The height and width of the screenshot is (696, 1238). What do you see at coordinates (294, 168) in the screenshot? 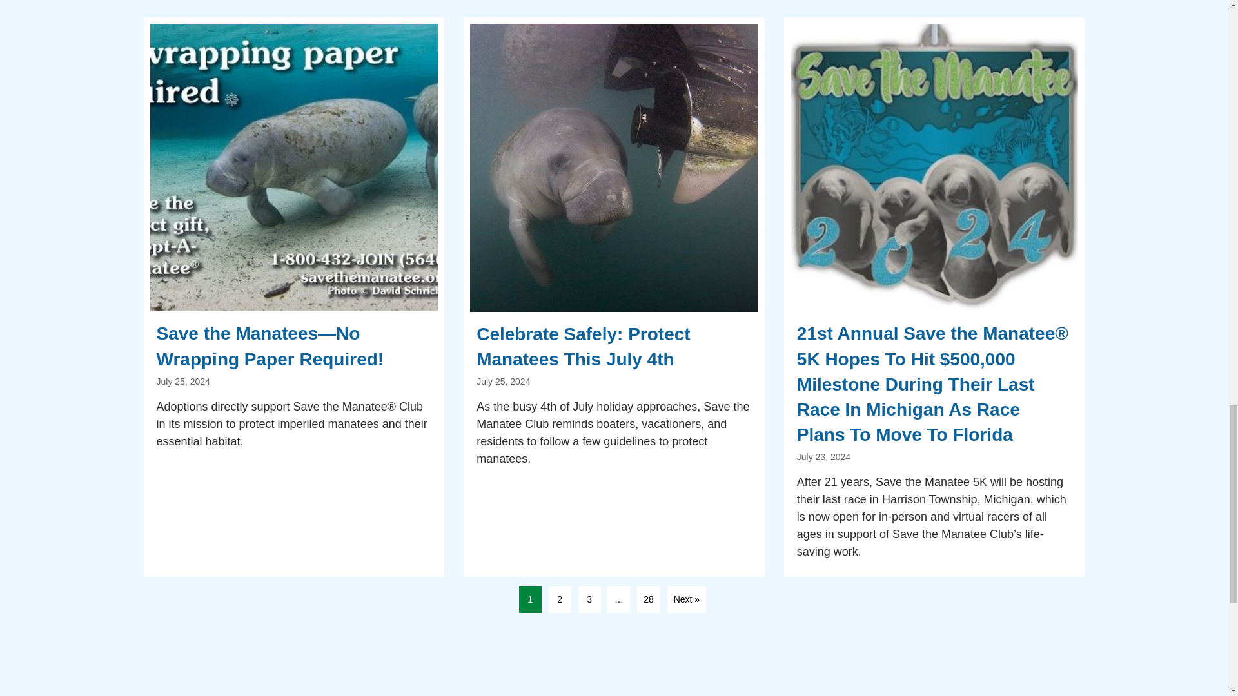
I see `Blobid2 1720794056115` at bounding box center [294, 168].